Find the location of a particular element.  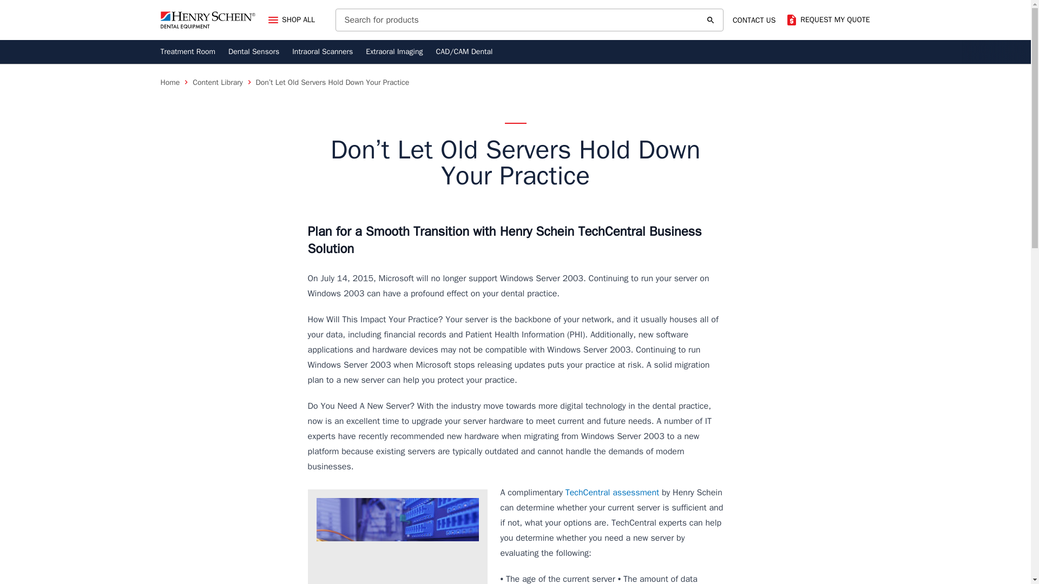

Extraoral Imaging is located at coordinates (394, 52).